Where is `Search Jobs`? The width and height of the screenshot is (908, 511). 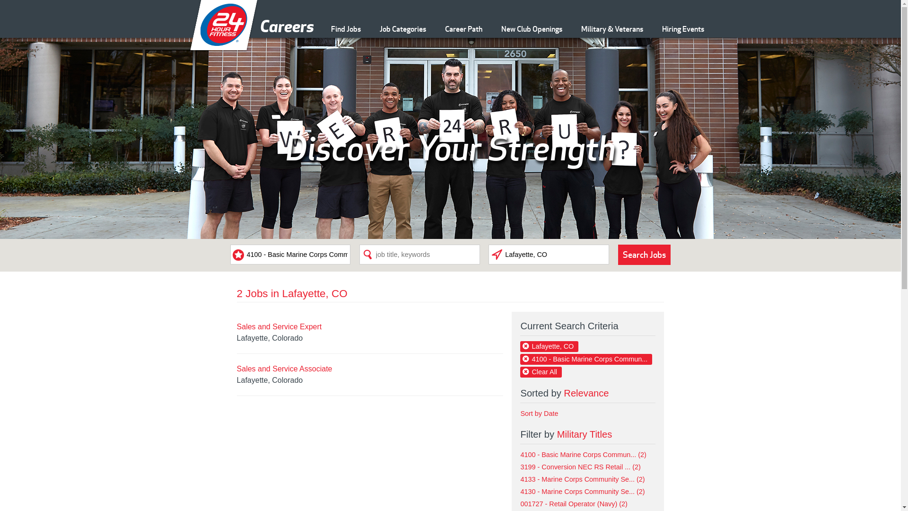 Search Jobs is located at coordinates (645, 255).